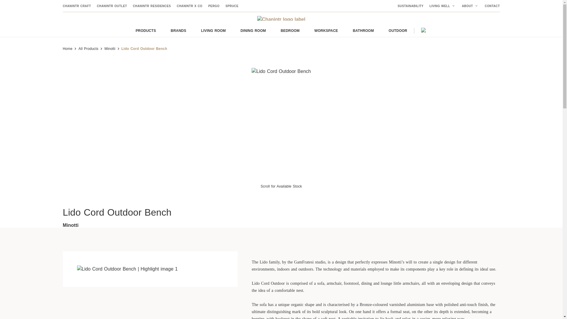 This screenshot has width=567, height=319. What do you see at coordinates (214, 6) in the screenshot?
I see `Pergo` at bounding box center [214, 6].